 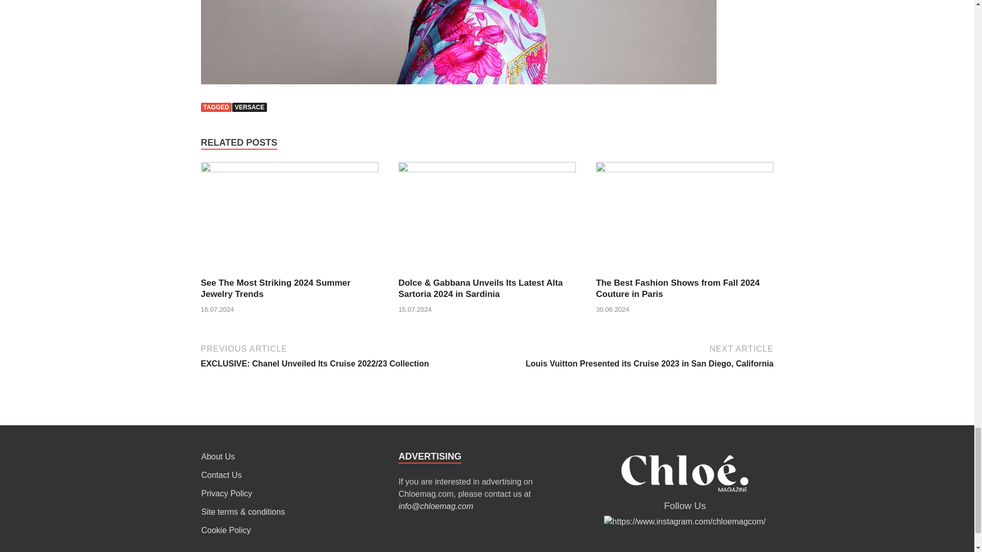 What do you see at coordinates (226, 531) in the screenshot?
I see `Cookie Policy` at bounding box center [226, 531].